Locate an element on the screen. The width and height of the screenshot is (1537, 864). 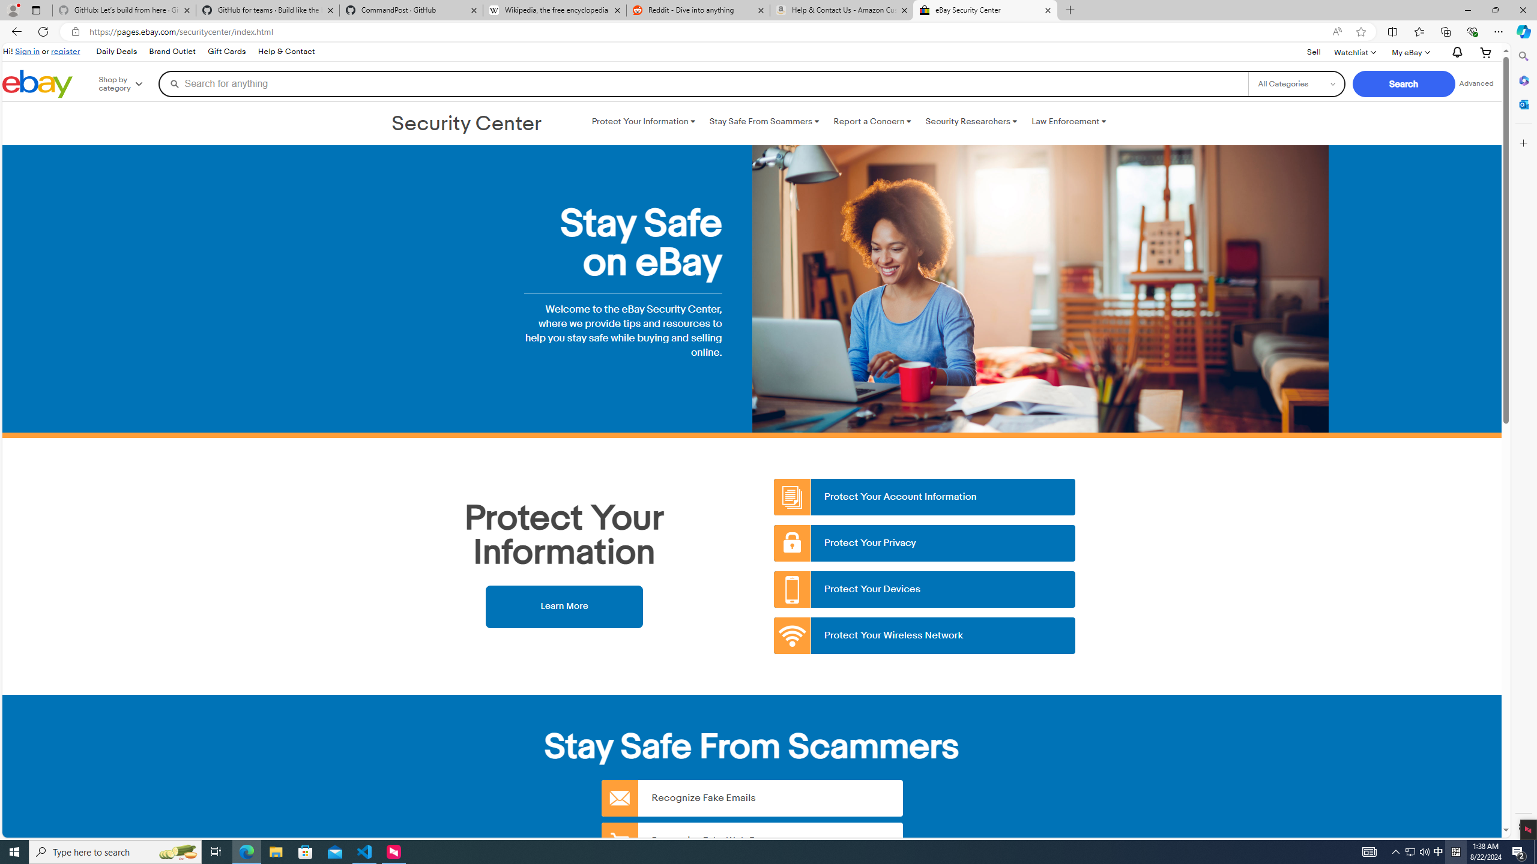
Protect Your Account Information is located at coordinates (925, 497).